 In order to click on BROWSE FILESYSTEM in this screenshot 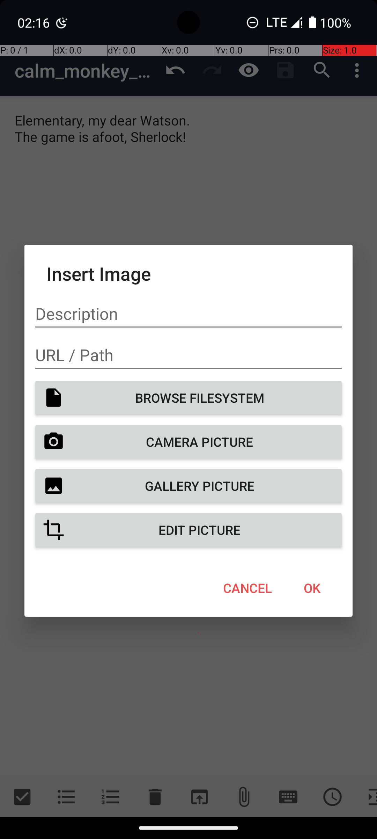, I will do `click(188, 398)`.